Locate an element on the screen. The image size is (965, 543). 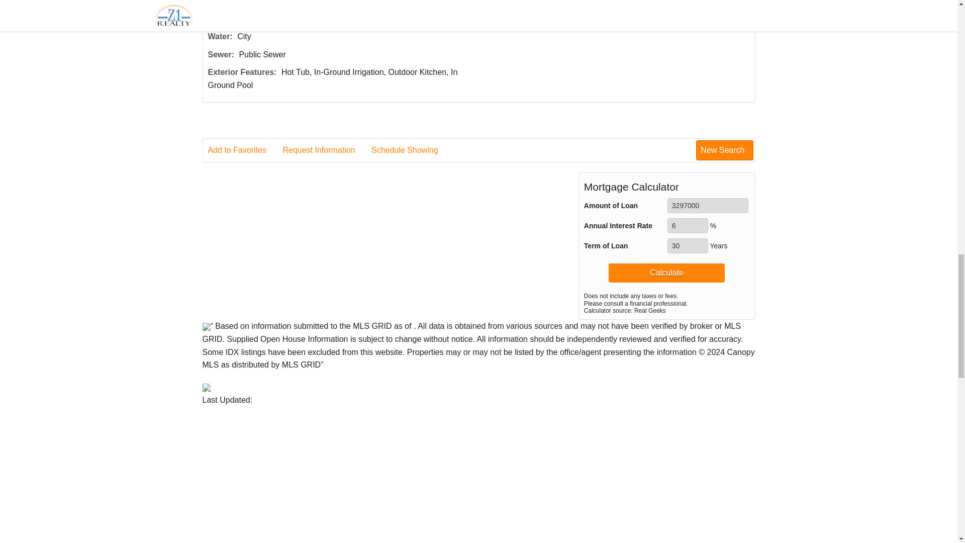
3297000 is located at coordinates (708, 206).